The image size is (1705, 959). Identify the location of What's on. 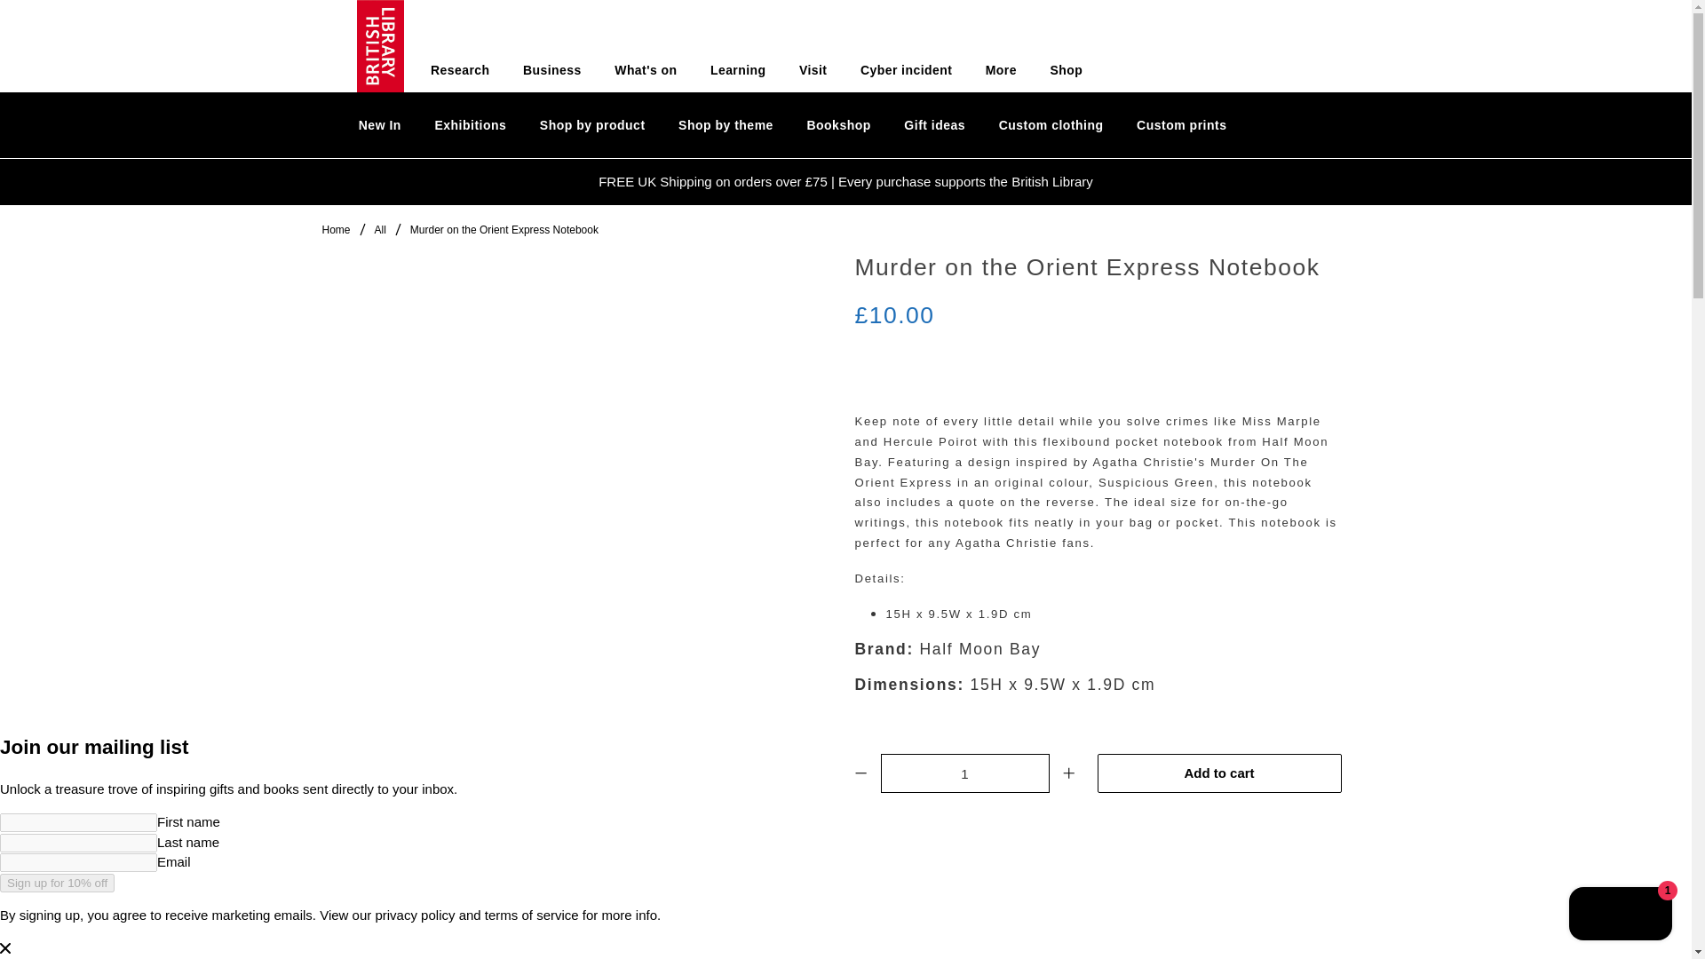
(646, 70).